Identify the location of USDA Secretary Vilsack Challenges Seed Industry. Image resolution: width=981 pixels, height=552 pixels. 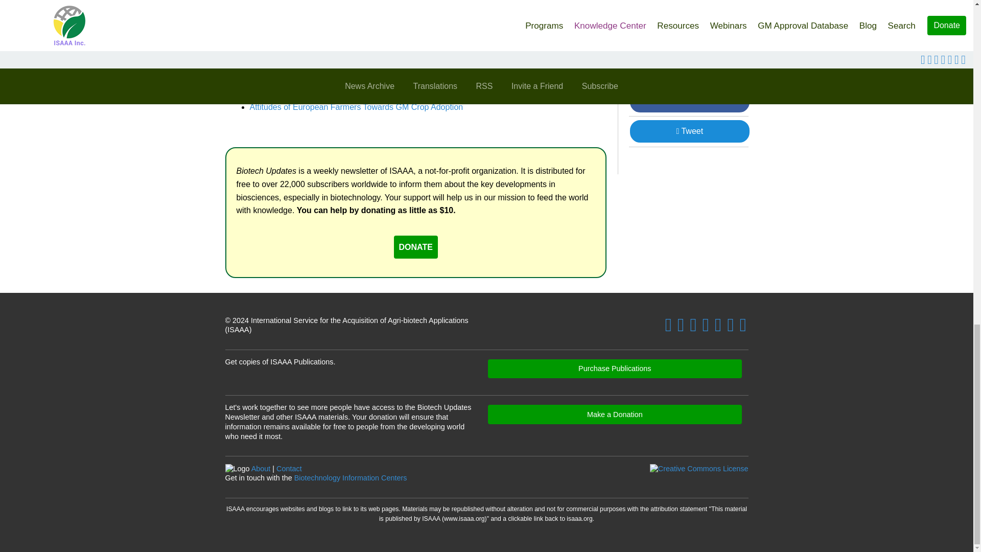
(340, 92).